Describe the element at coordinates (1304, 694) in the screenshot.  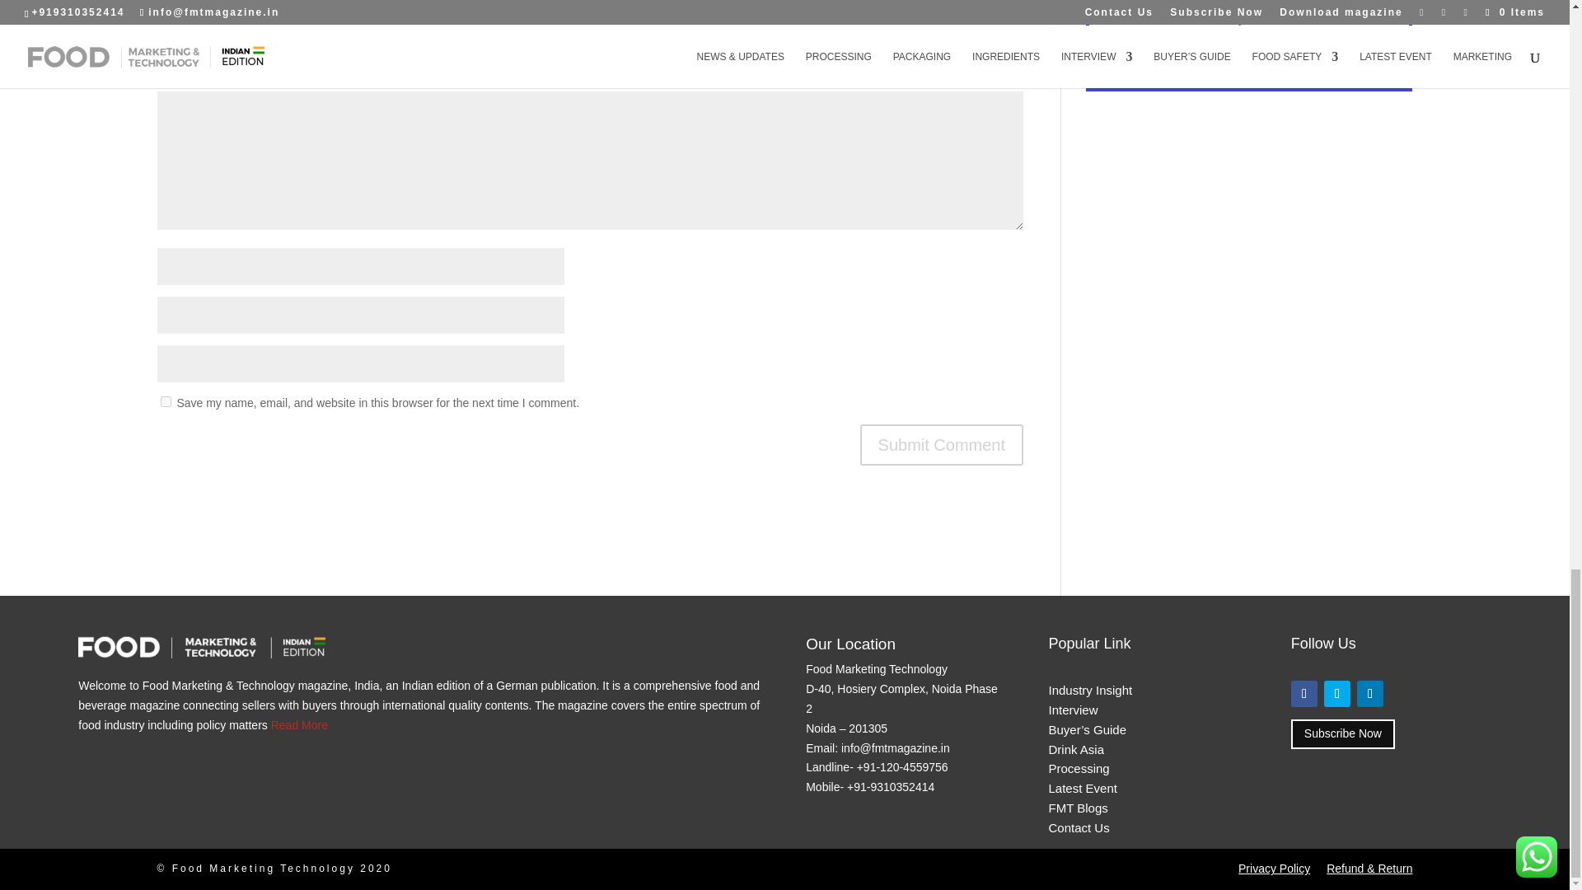
I see `Follow on Facebook` at that location.